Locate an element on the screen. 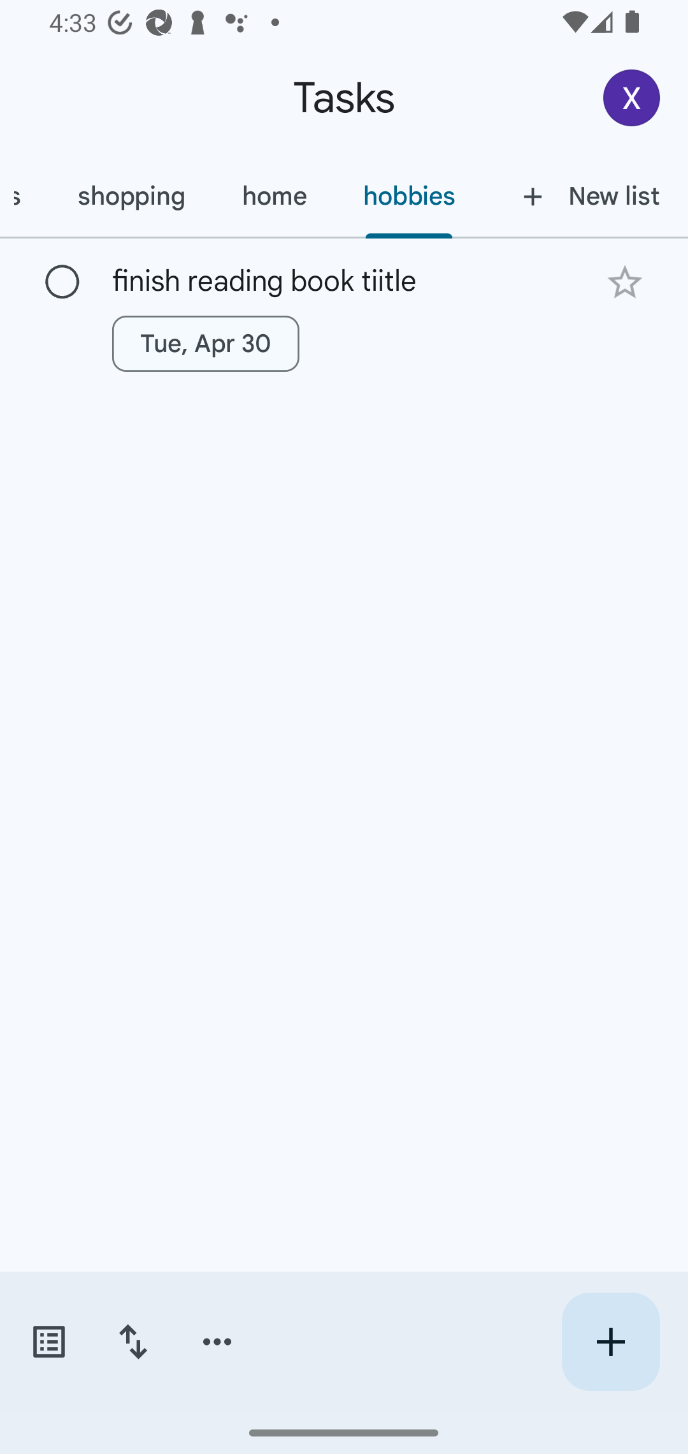 This screenshot has width=688, height=1454. Change sort order is located at coordinates (133, 1342).